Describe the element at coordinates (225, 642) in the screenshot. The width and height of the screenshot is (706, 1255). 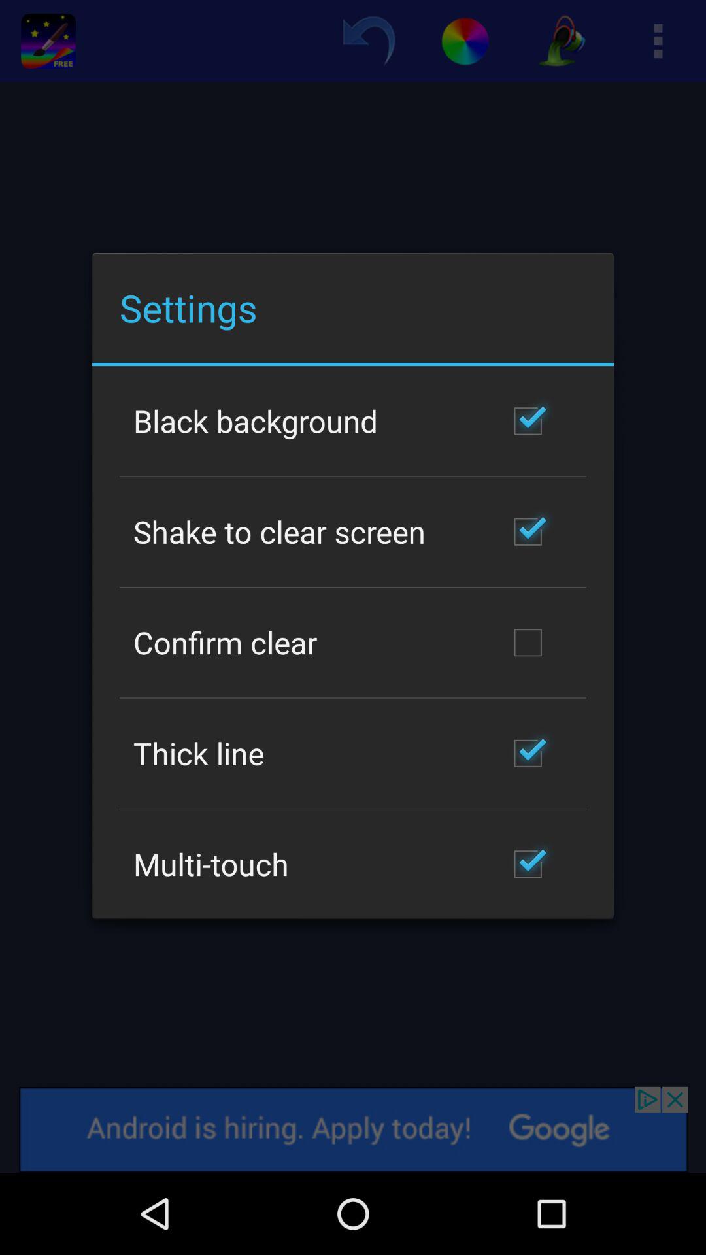
I see `choose the item above thick line app` at that location.